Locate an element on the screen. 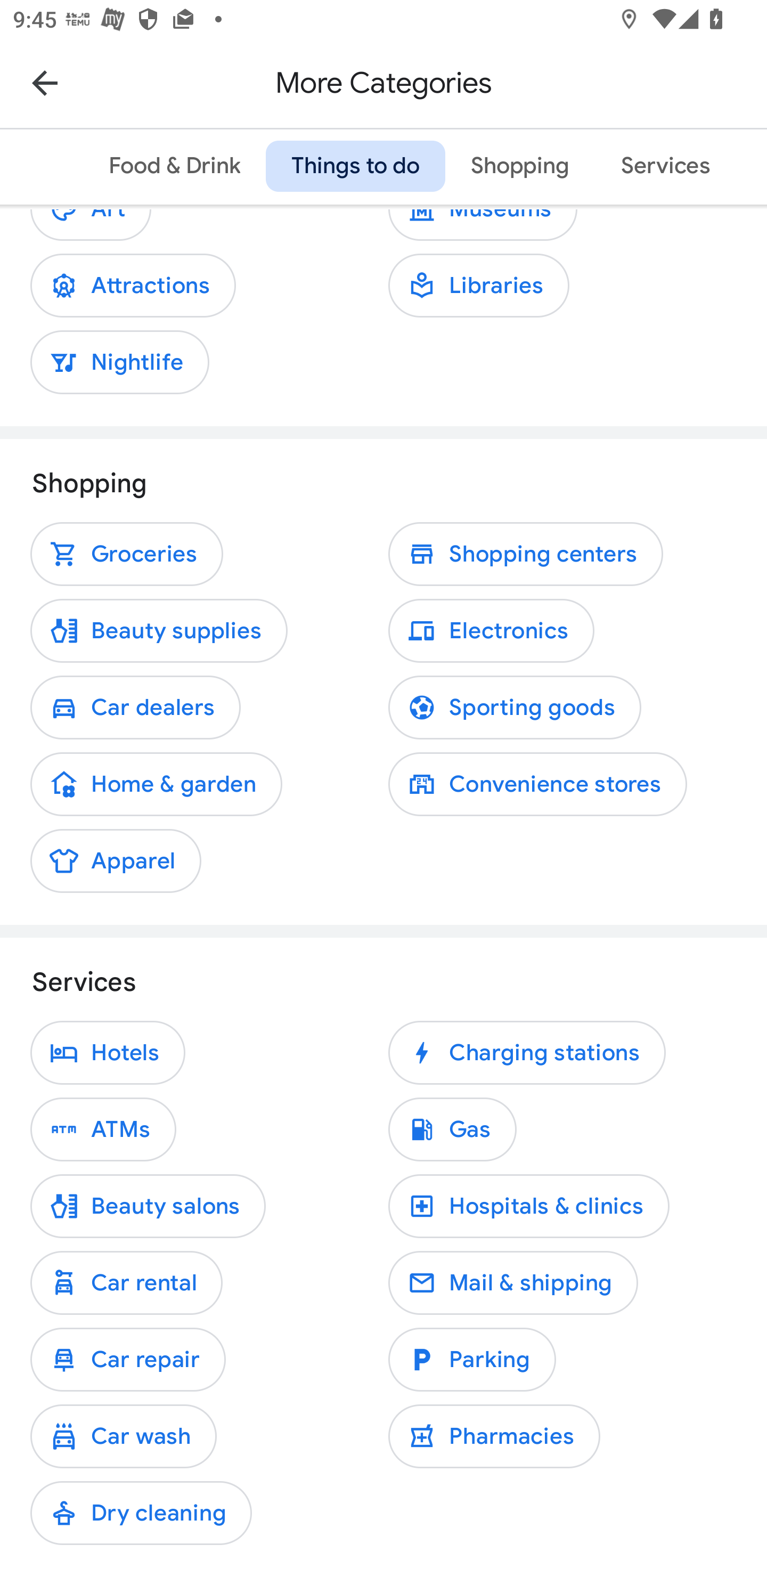 Image resolution: width=767 pixels, height=1577 pixels. Car rental Car rental Car rental is located at coordinates (126, 1283).